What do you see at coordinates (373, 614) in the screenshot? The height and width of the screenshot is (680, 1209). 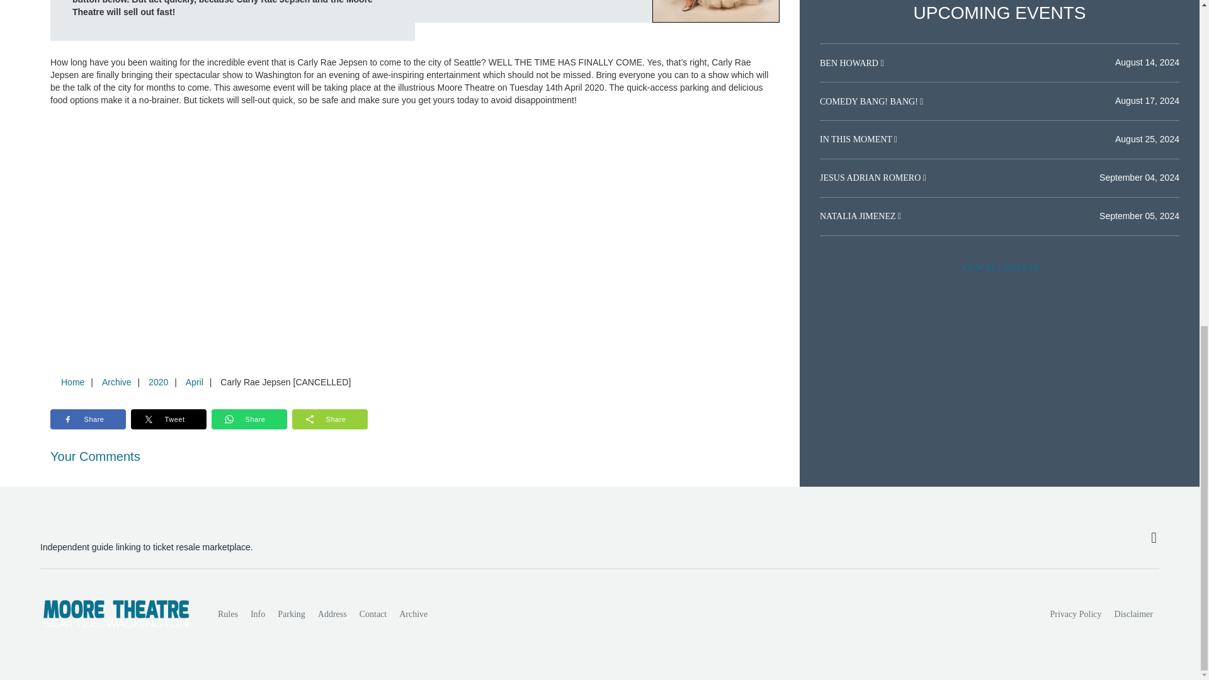 I see `Contact` at bounding box center [373, 614].